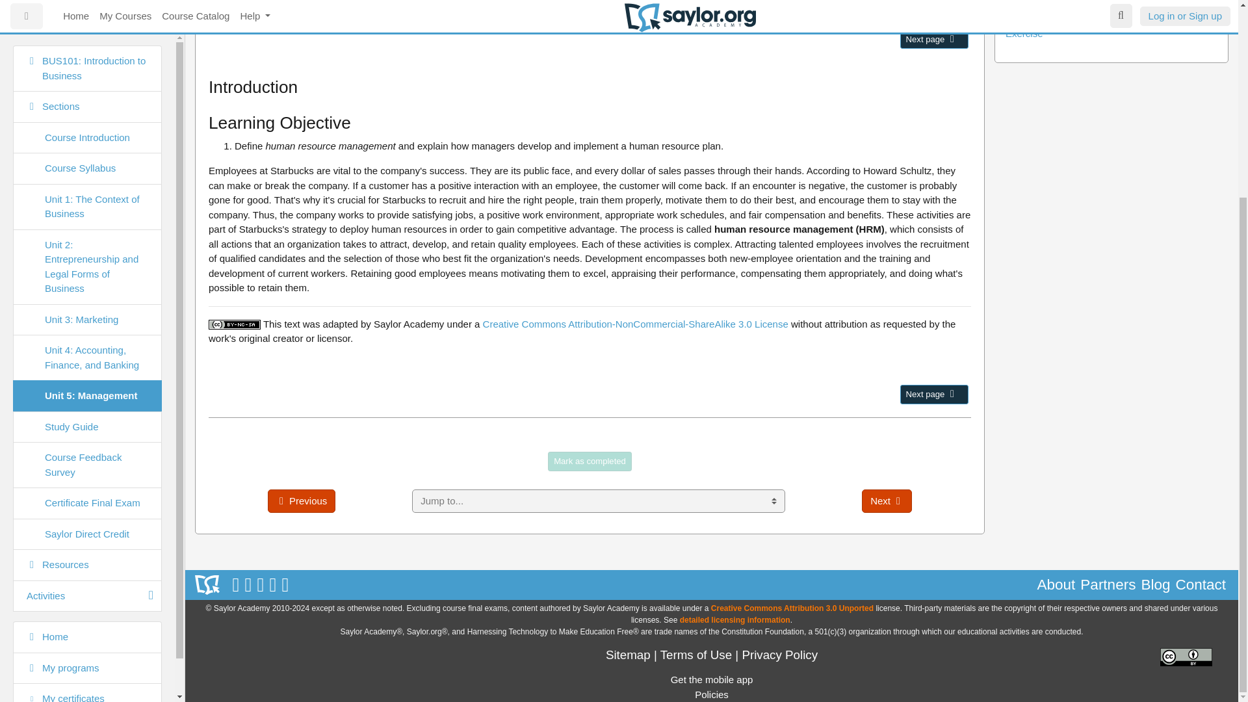 The image size is (1248, 702). I want to click on Unit 4: Accounting, Finance, and Banking, so click(87, 90).